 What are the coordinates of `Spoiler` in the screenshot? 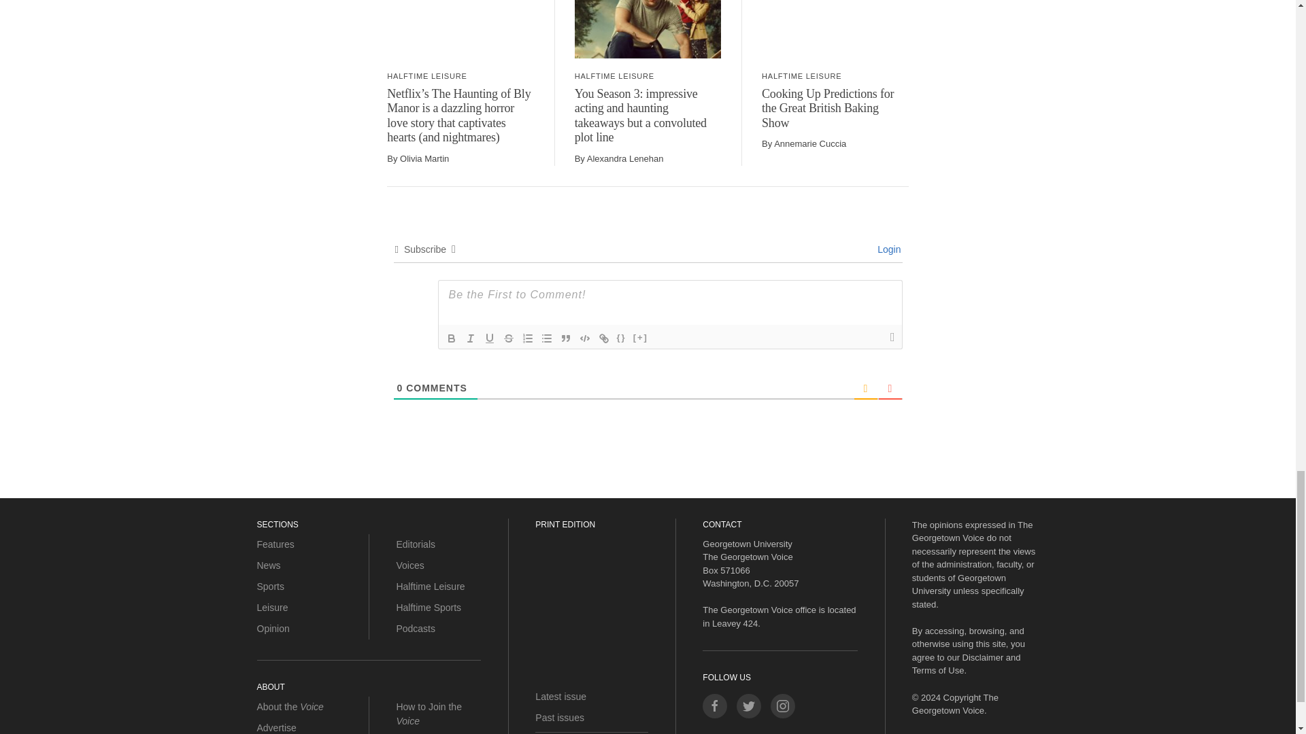 It's located at (641, 338).